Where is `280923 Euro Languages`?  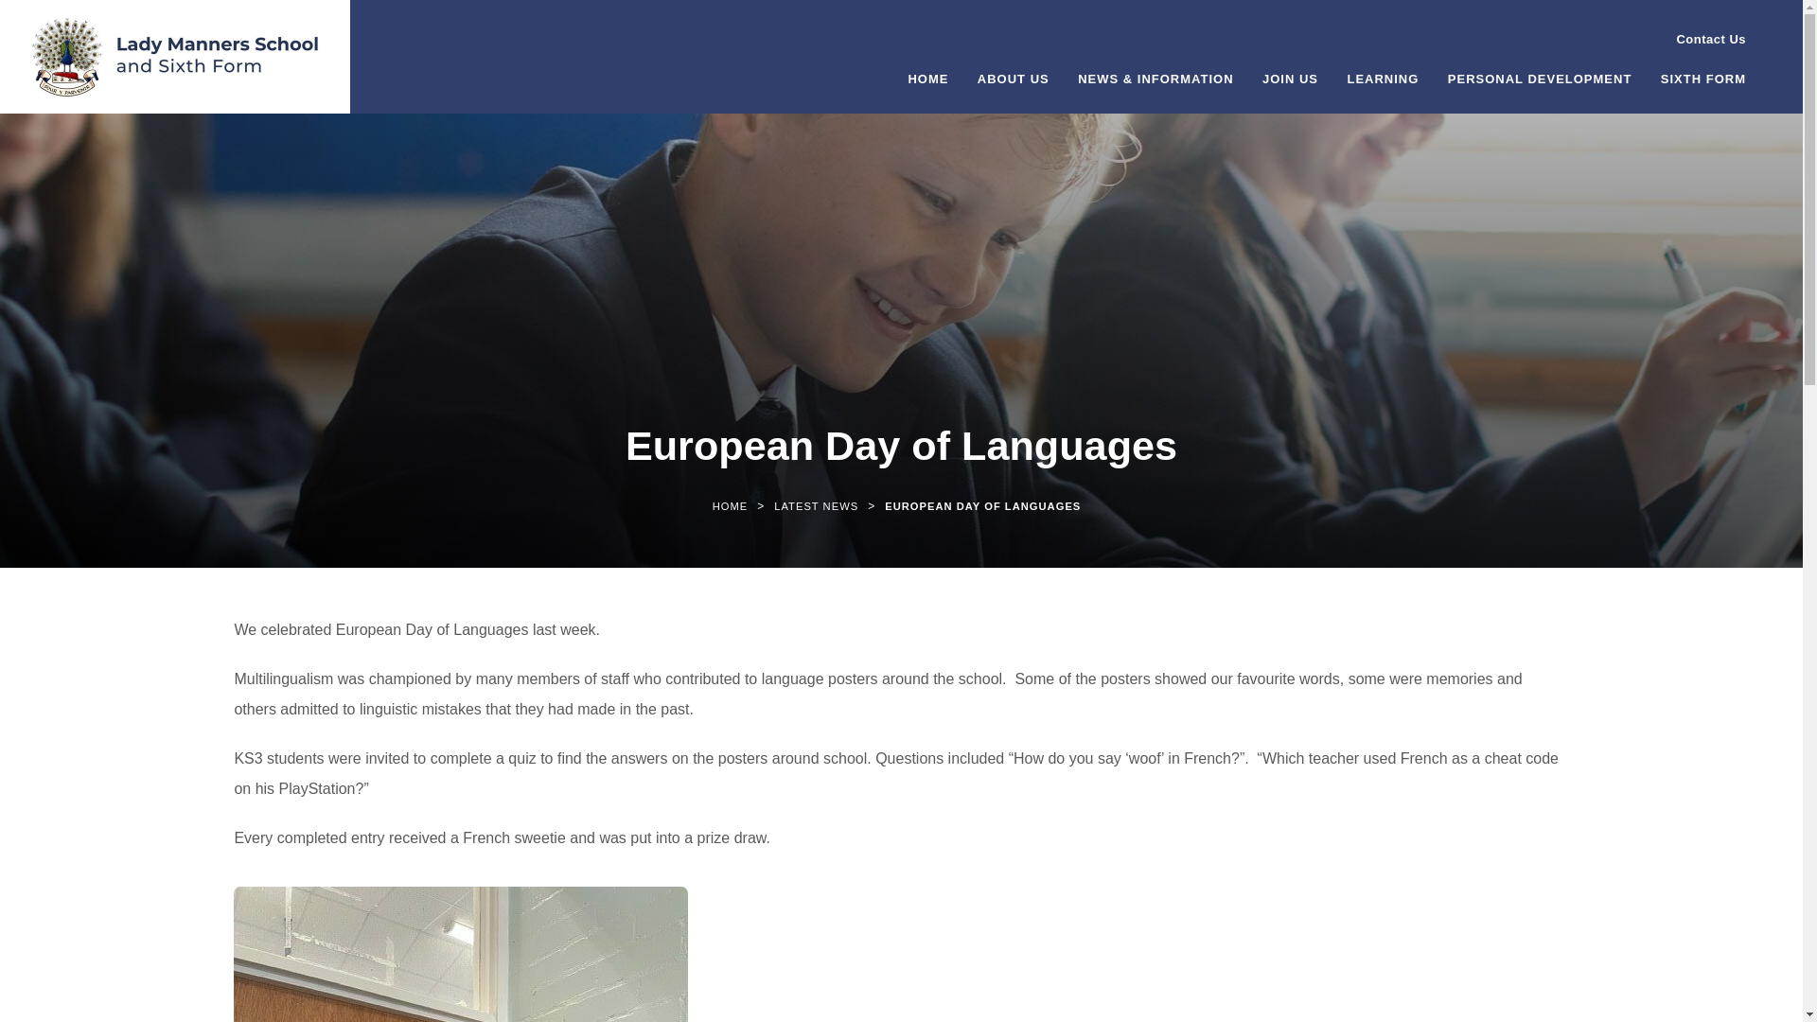
280923 Euro Languages is located at coordinates (461, 954).